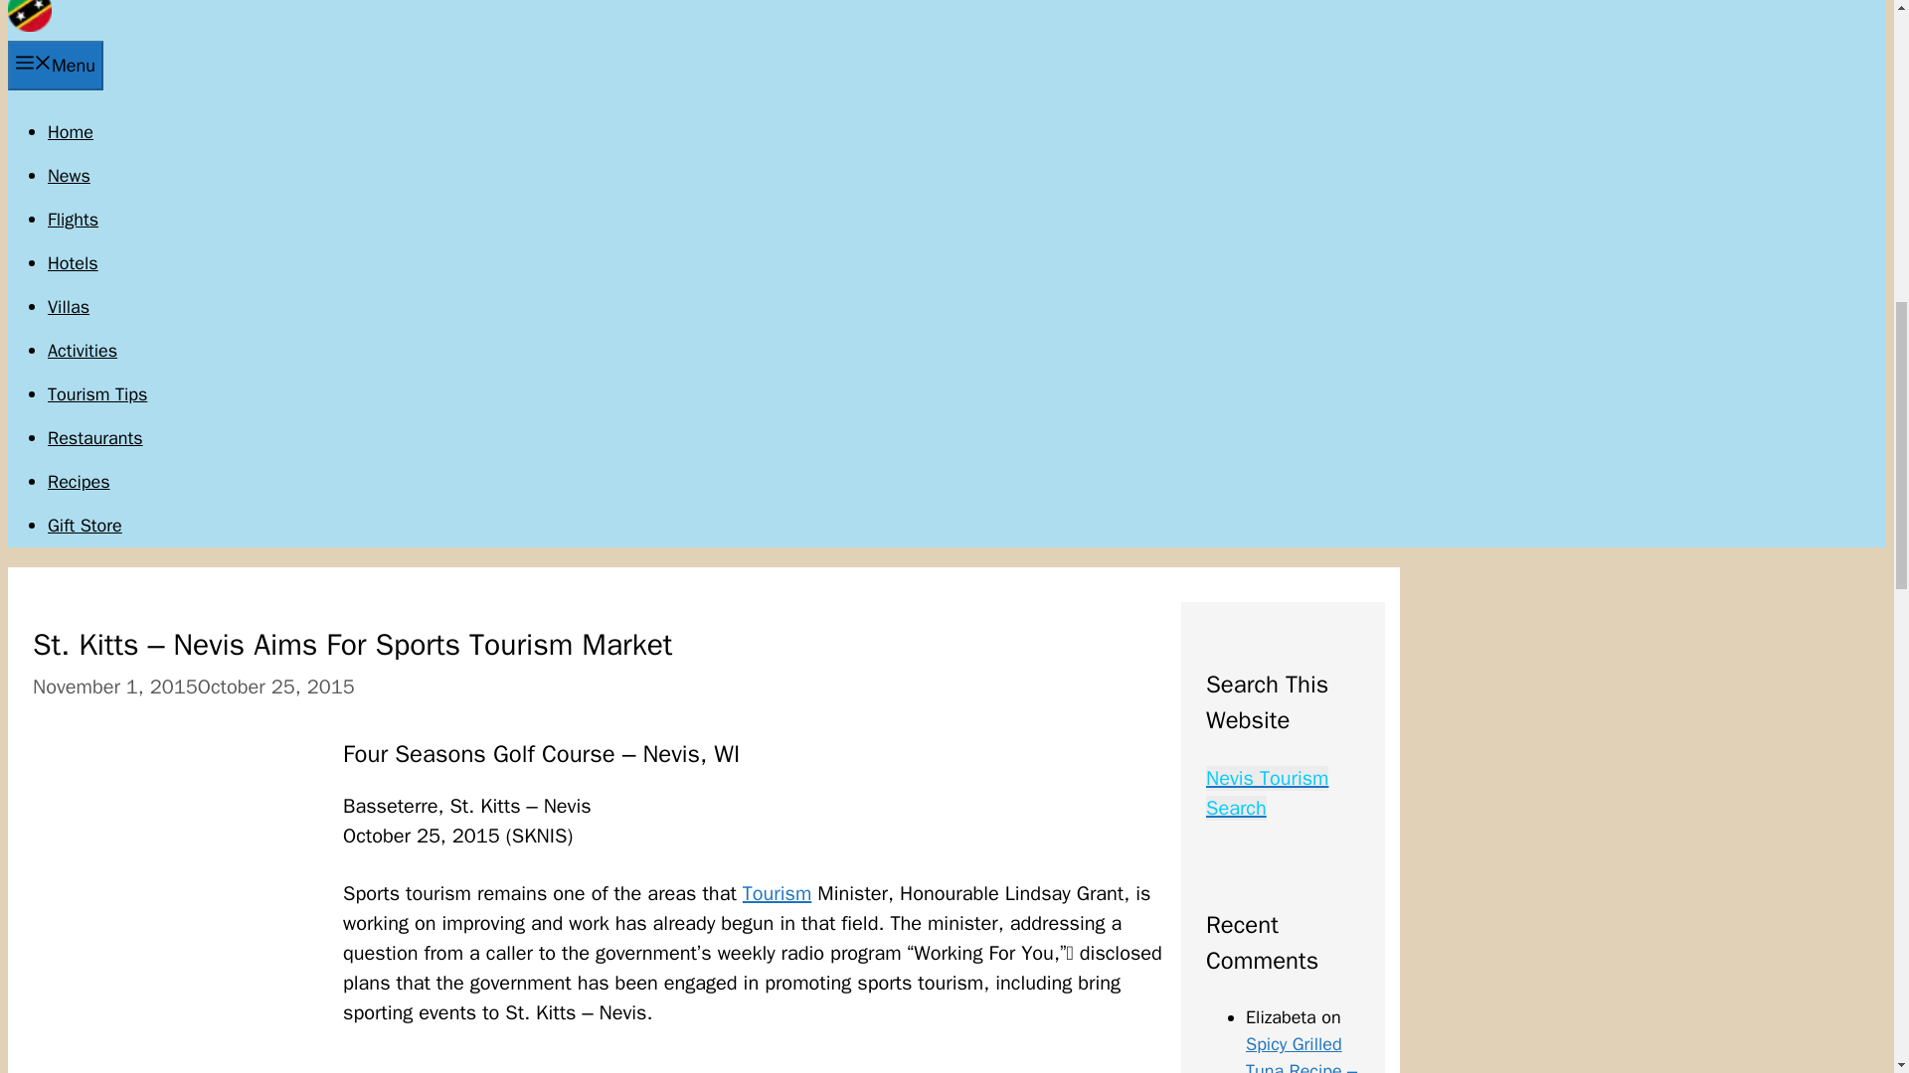 This screenshot has height=1073, width=1909. I want to click on Activities, so click(82, 350).